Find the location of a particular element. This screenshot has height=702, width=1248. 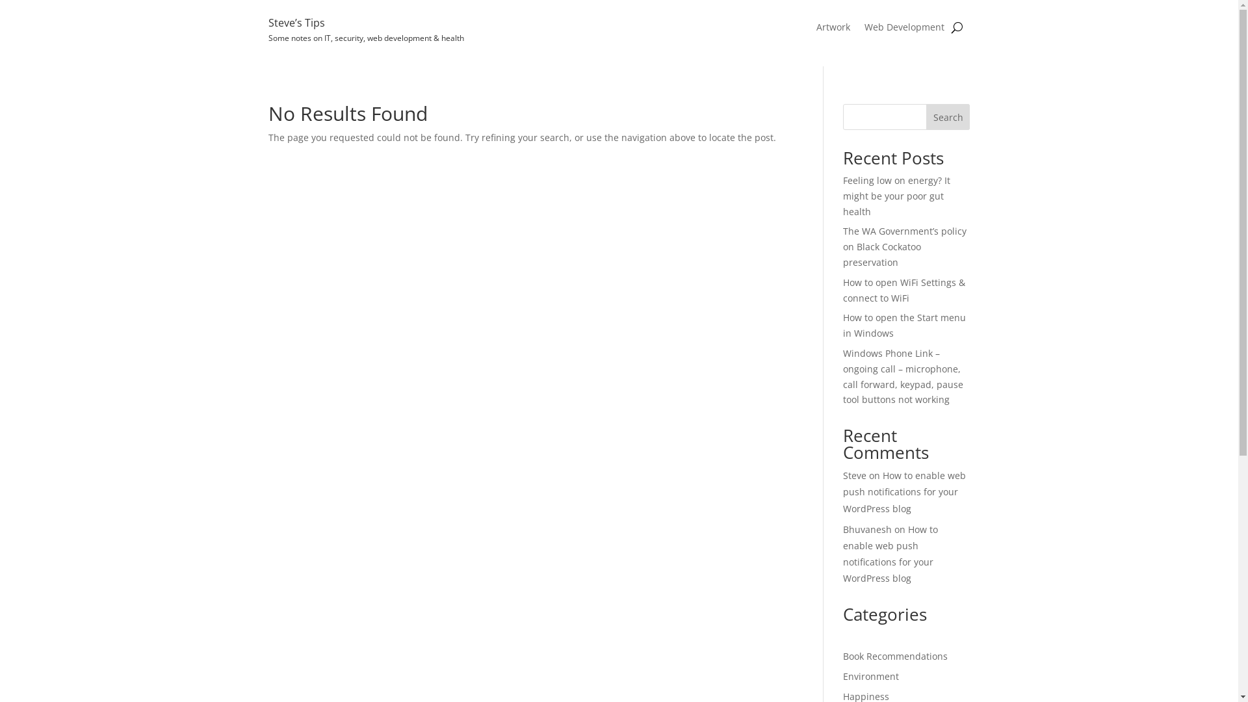

Feeling low on energy? It might be your poor gut health is located at coordinates (897, 196).